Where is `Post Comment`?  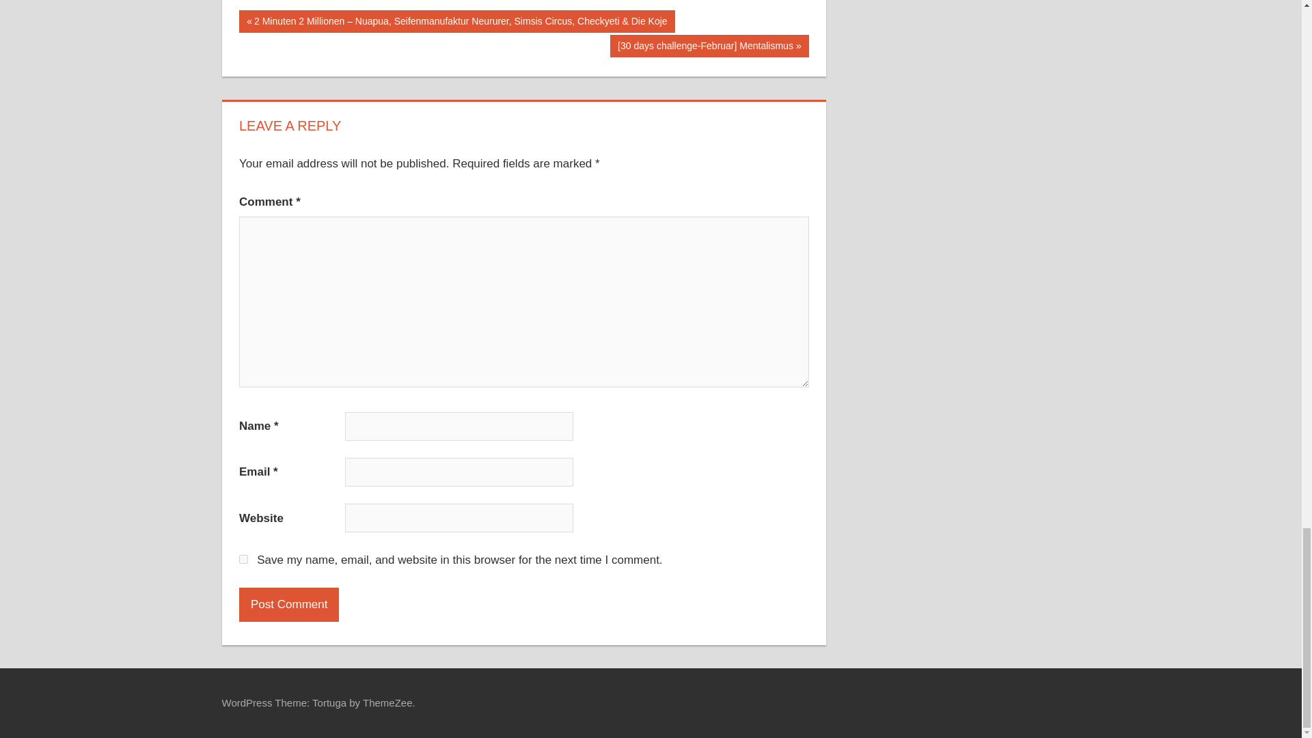
Post Comment is located at coordinates (288, 604).